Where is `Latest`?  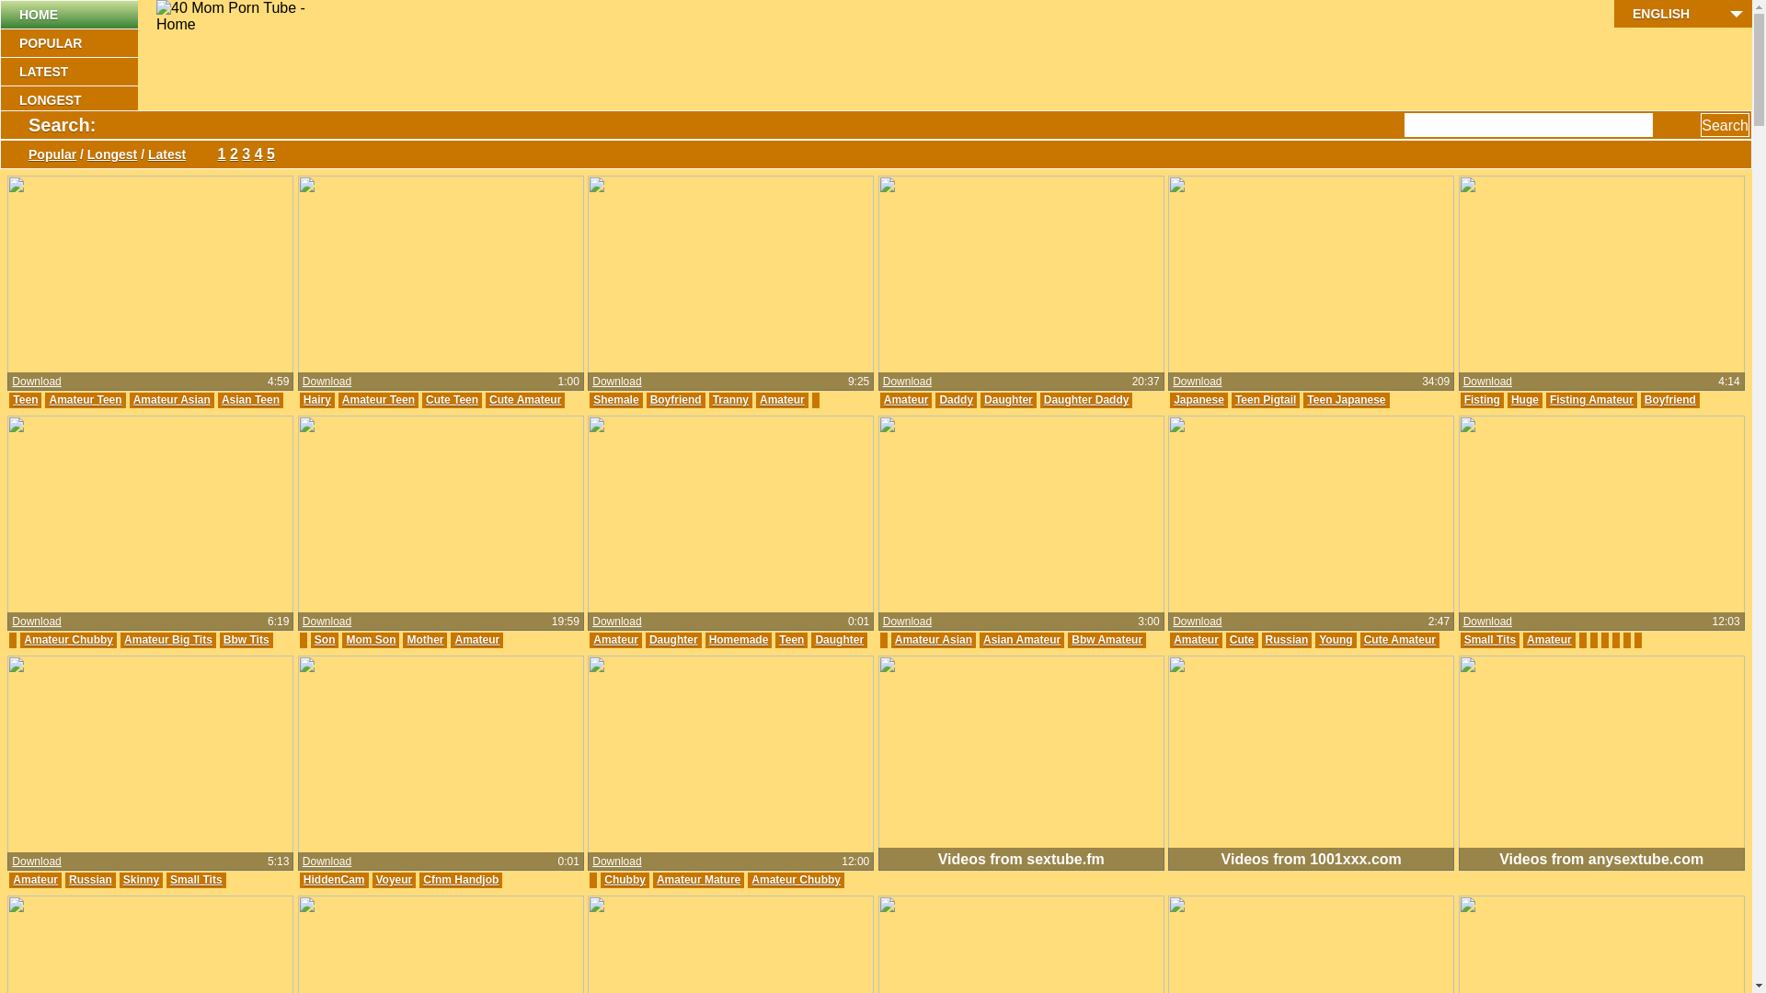 Latest is located at coordinates (167, 154).